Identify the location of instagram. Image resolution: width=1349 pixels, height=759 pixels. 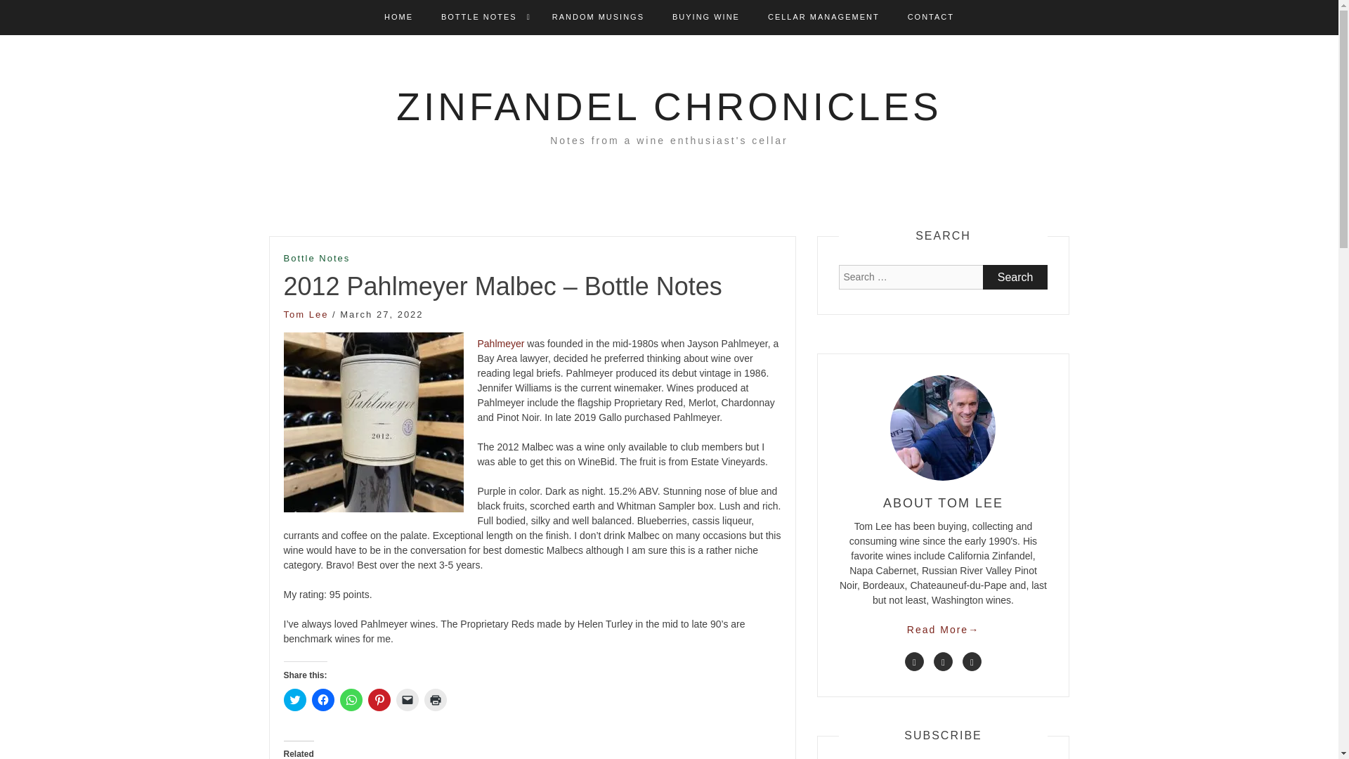
(972, 661).